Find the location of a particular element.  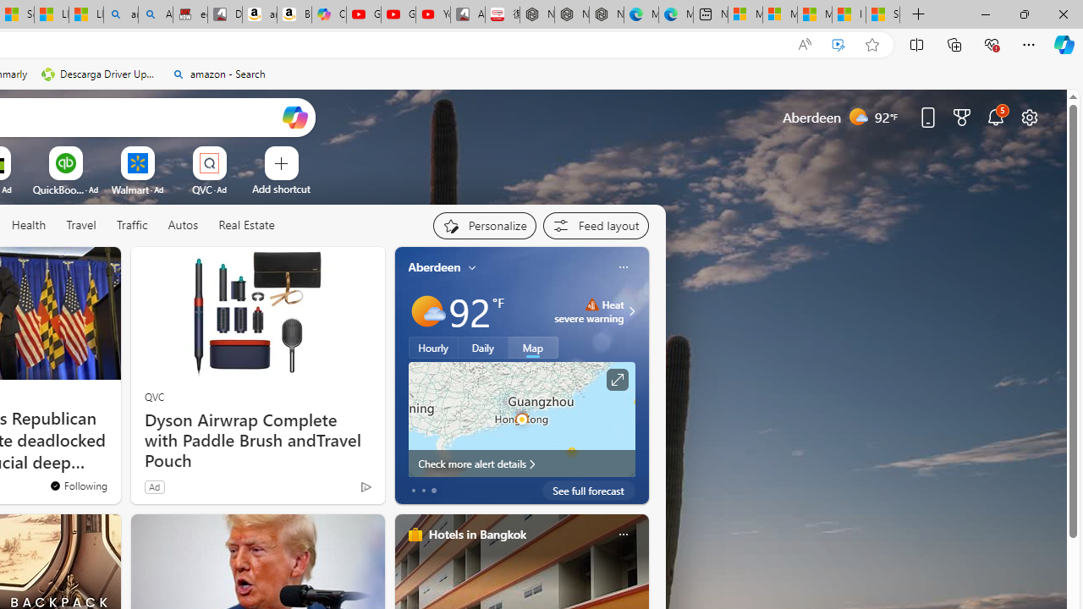

Restore is located at coordinates (1024, 14).